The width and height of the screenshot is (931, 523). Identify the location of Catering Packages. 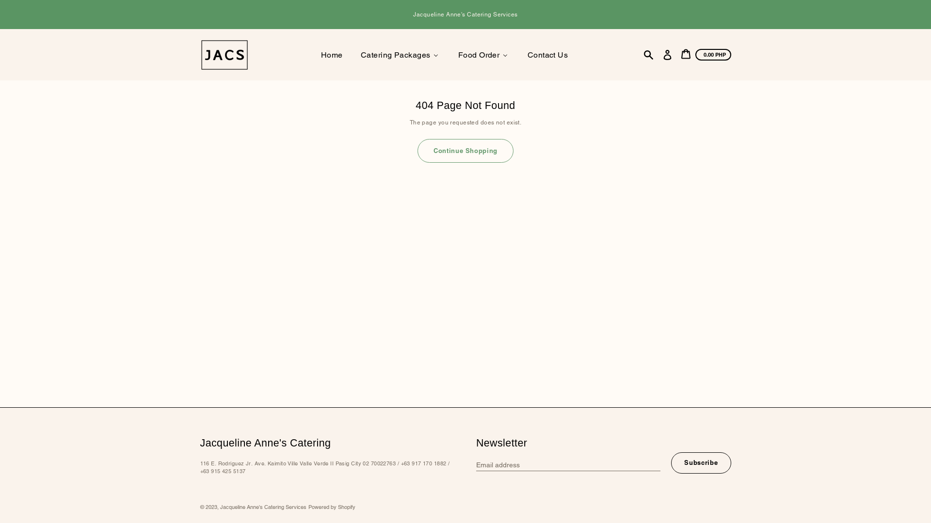
(400, 55).